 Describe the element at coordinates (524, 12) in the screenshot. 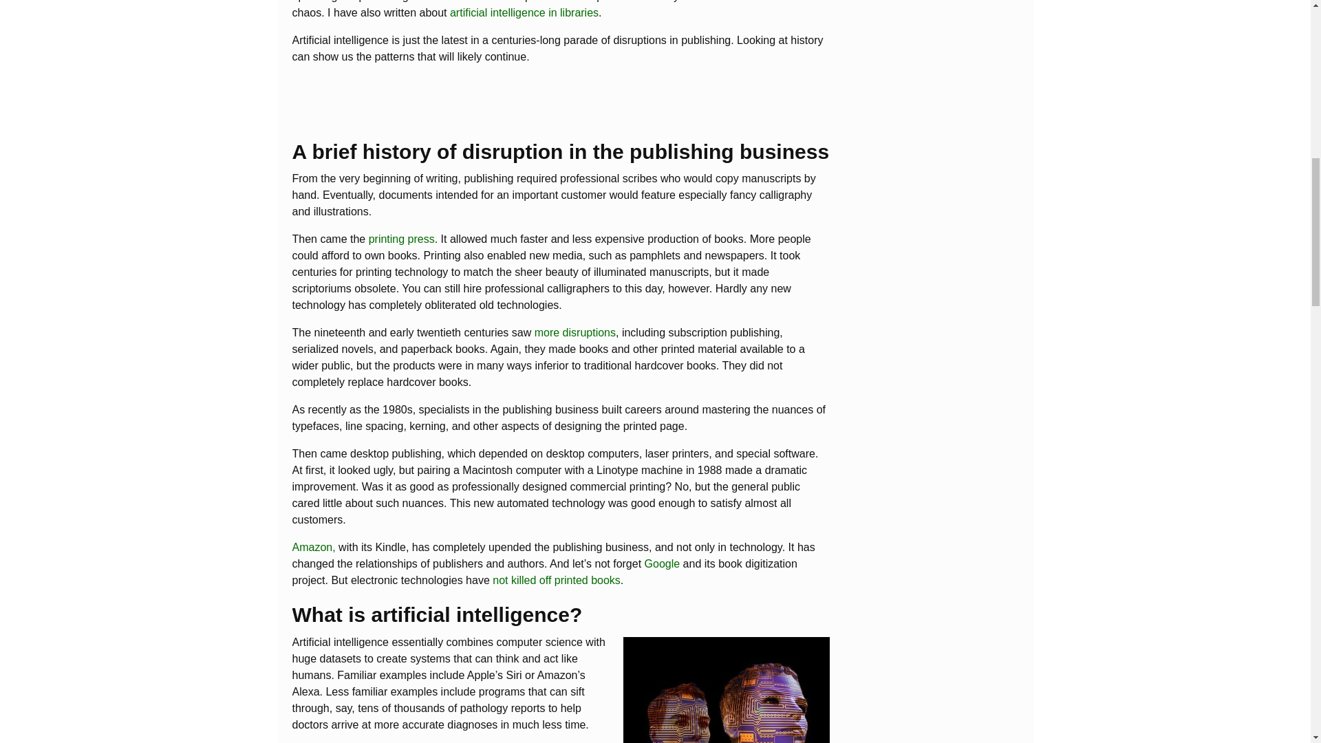

I see `artificial intelligence in libraries` at that location.